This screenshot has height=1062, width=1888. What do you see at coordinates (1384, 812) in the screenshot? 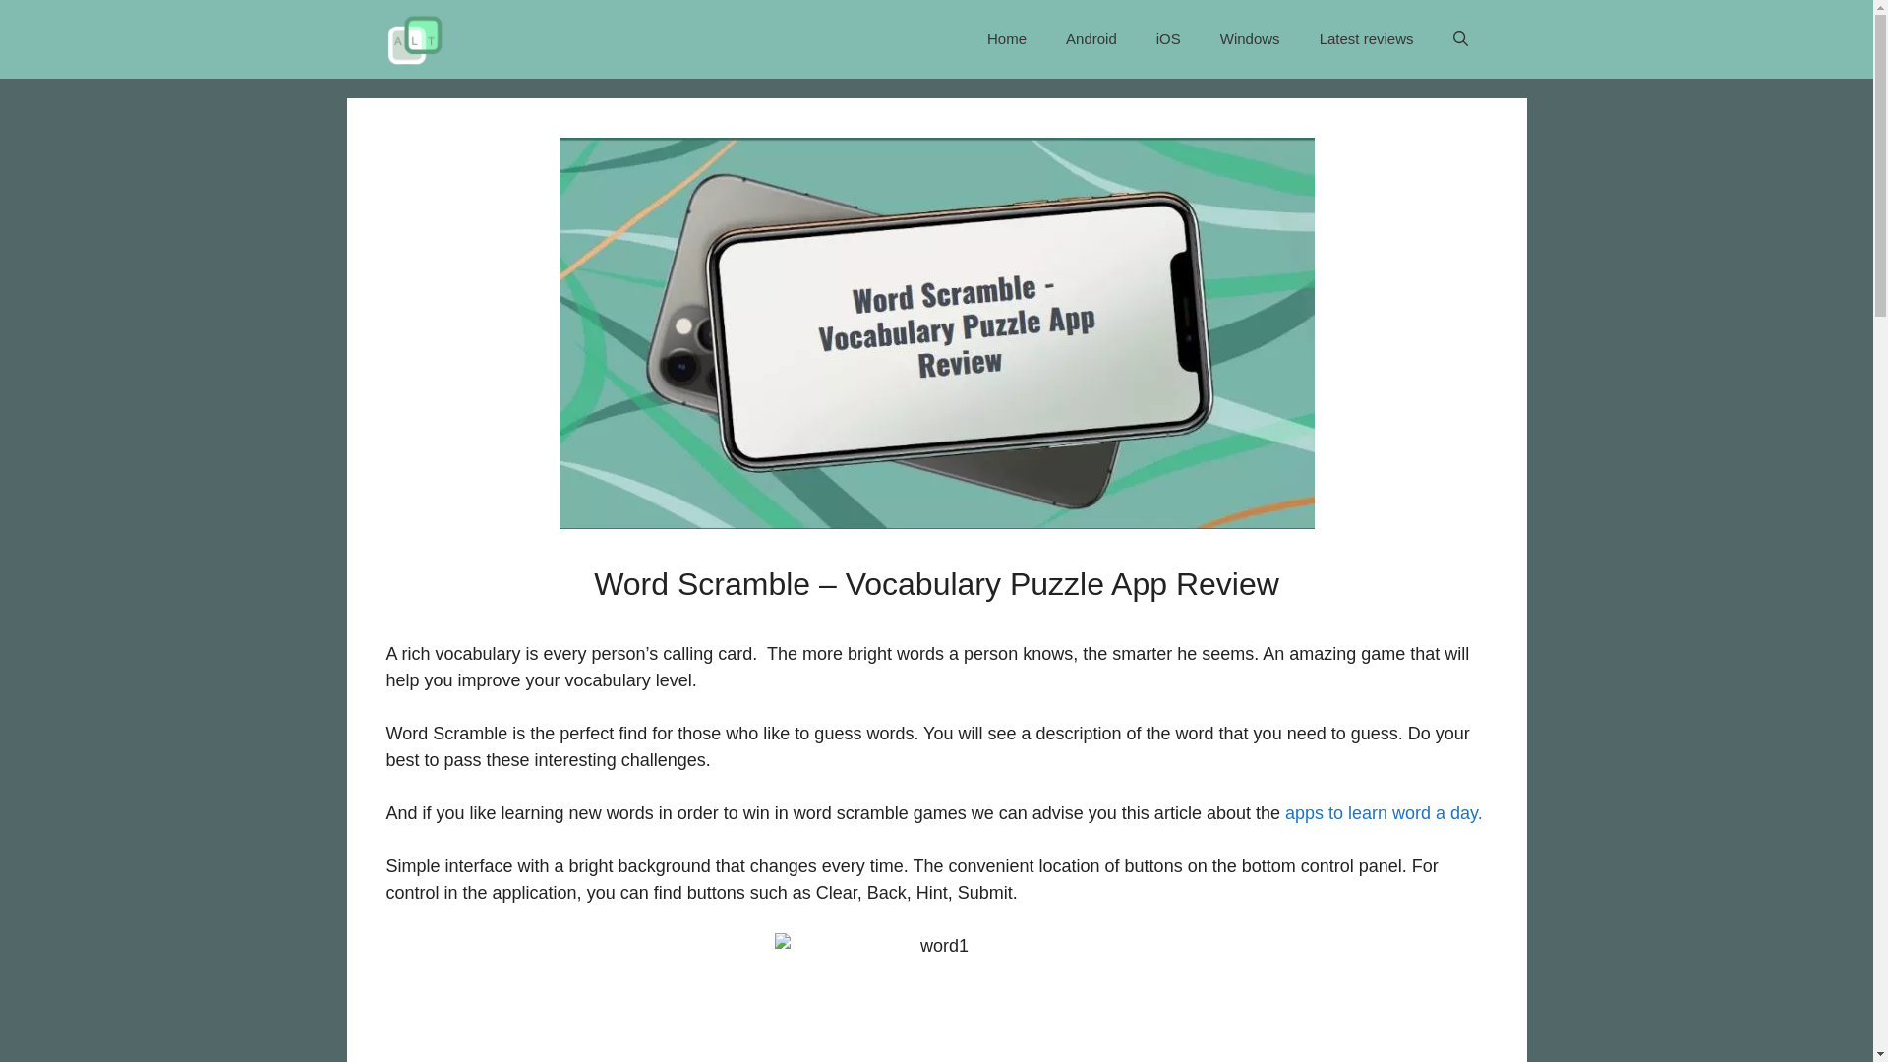
I see `apps to learn word a day.` at bounding box center [1384, 812].